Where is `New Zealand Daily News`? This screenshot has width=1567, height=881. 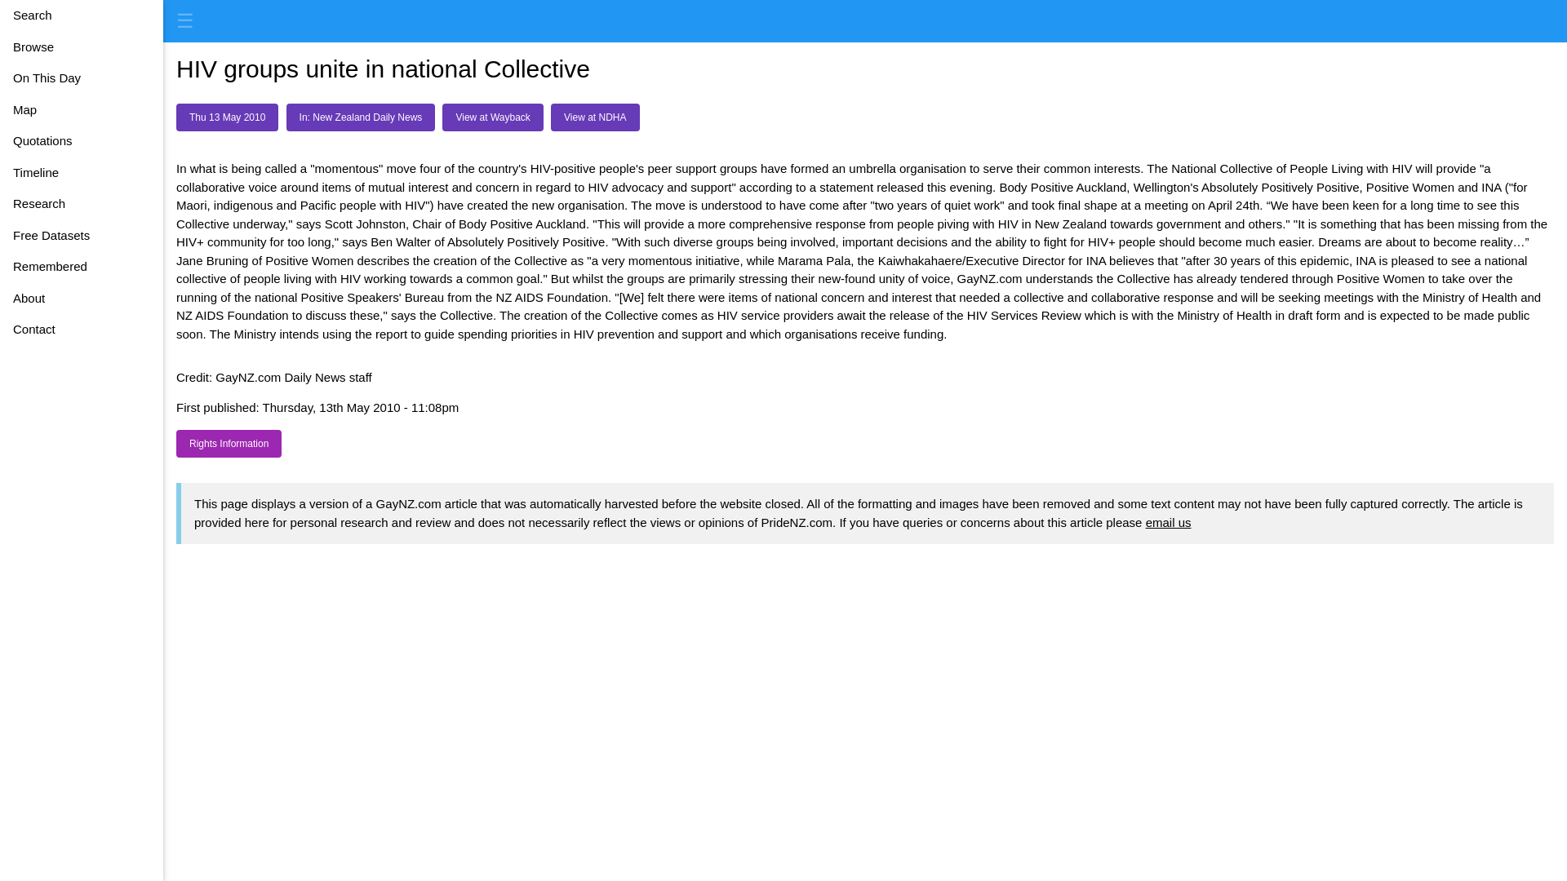
New Zealand Daily News is located at coordinates (361, 117).